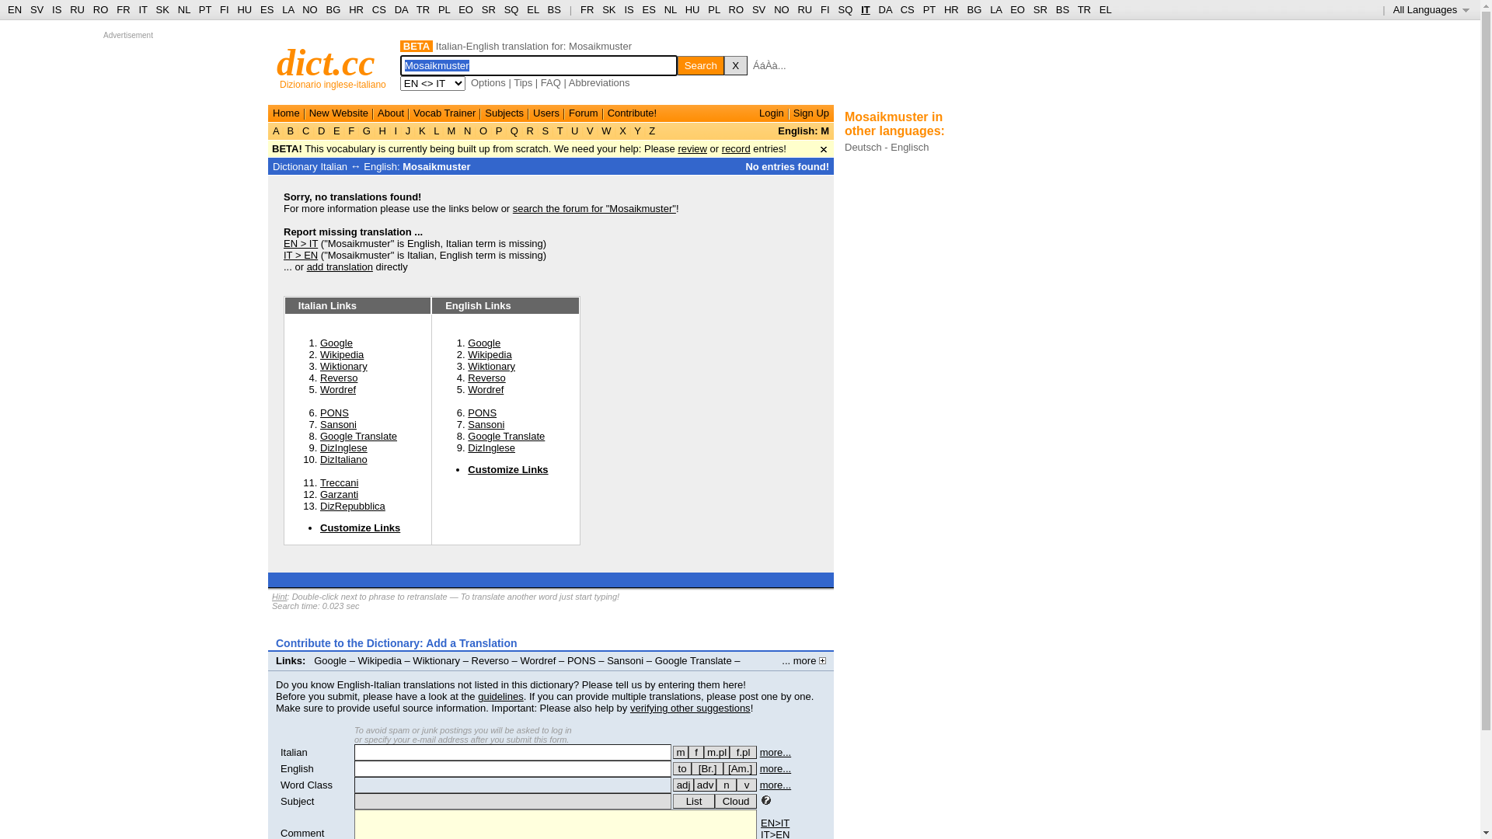 The height and width of the screenshot is (839, 1492). What do you see at coordinates (483, 131) in the screenshot?
I see `O` at bounding box center [483, 131].